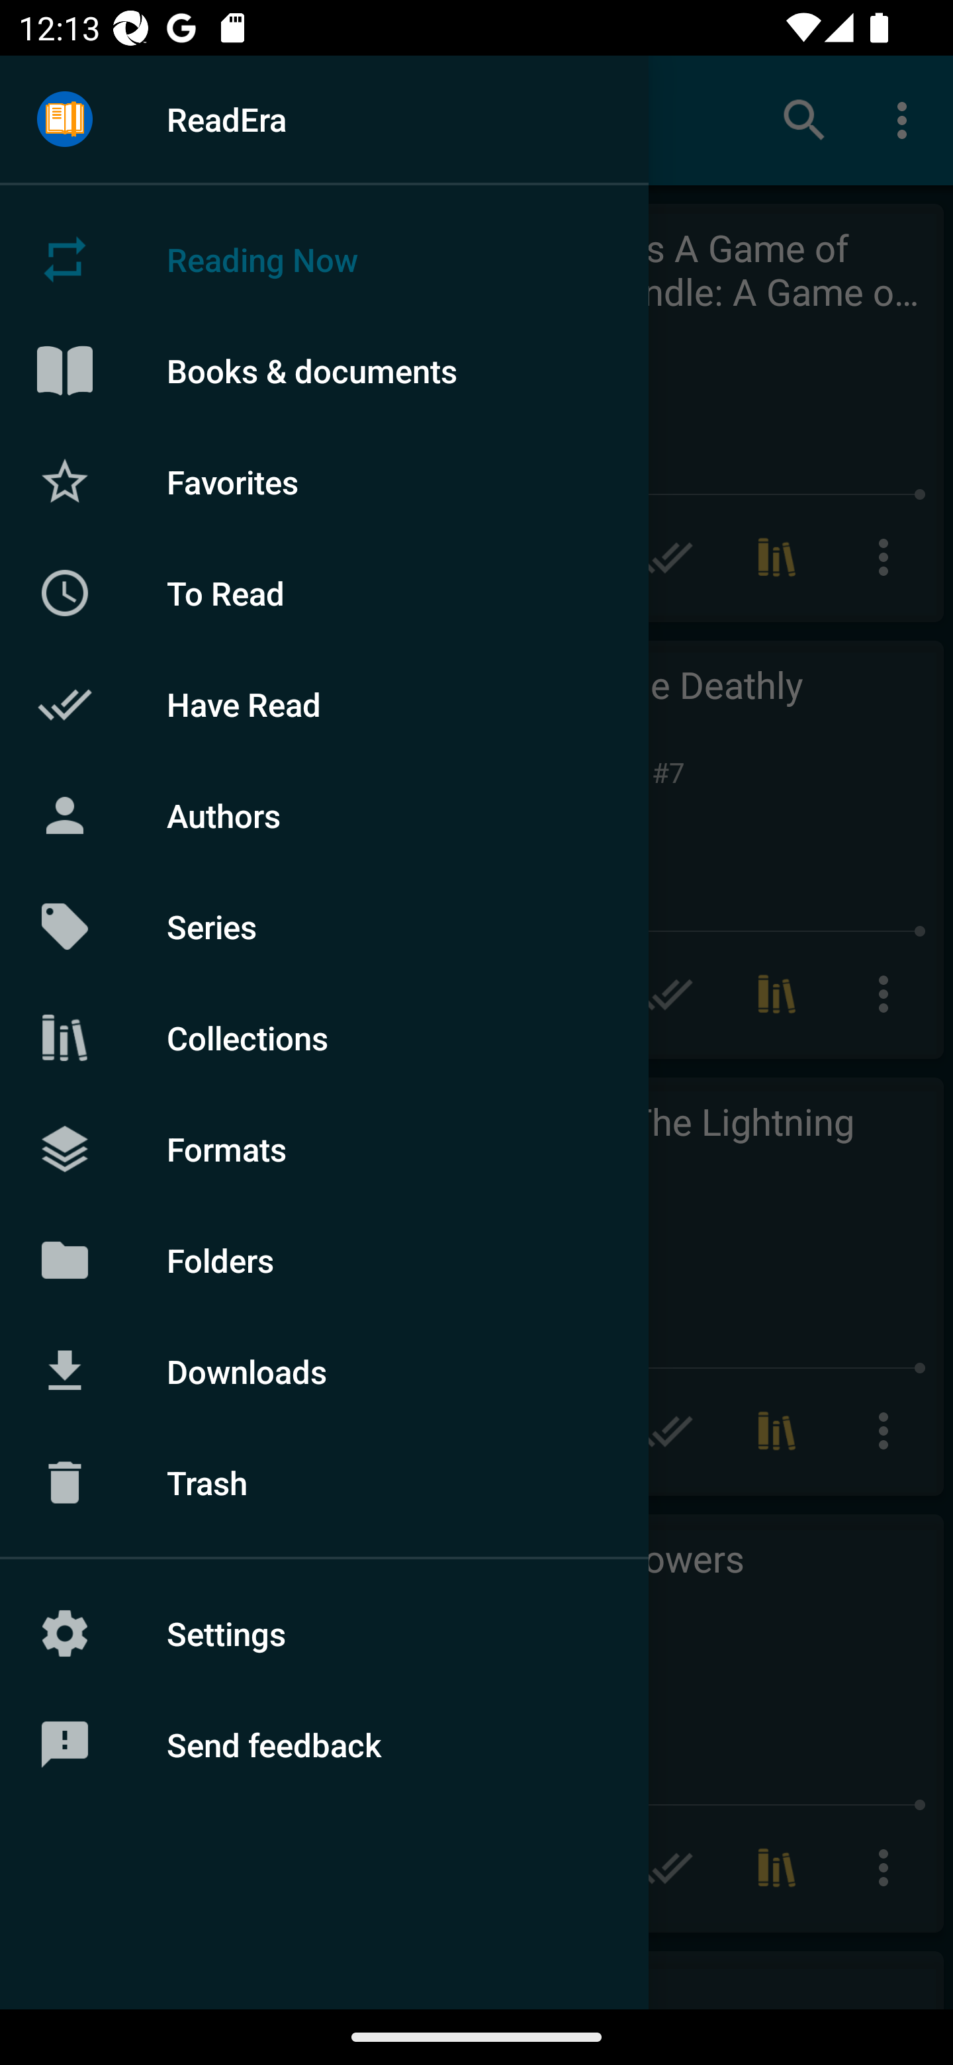  What do you see at coordinates (324, 1148) in the screenshot?
I see `Formats` at bounding box center [324, 1148].